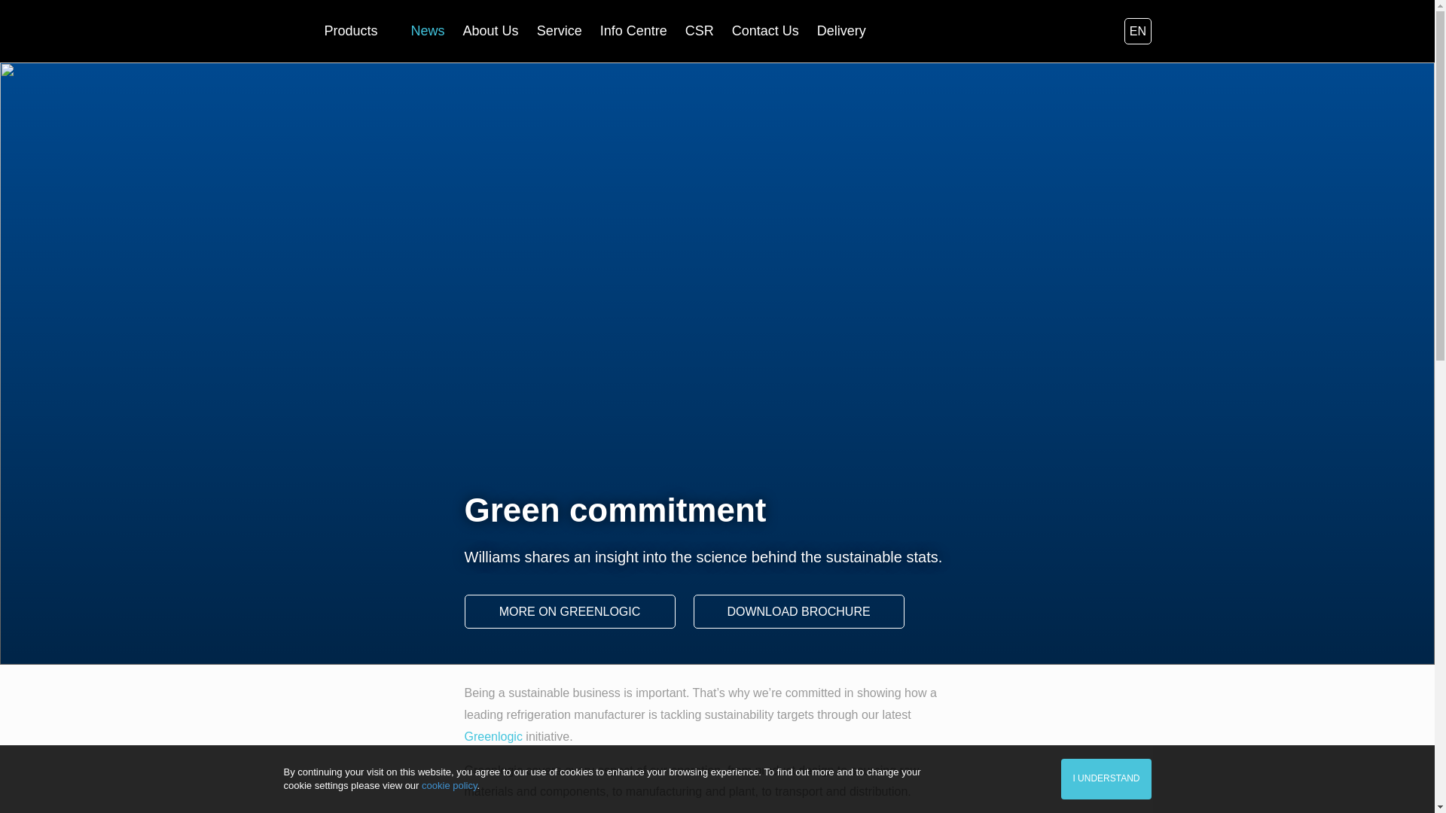  I want to click on CSR, so click(700, 32).